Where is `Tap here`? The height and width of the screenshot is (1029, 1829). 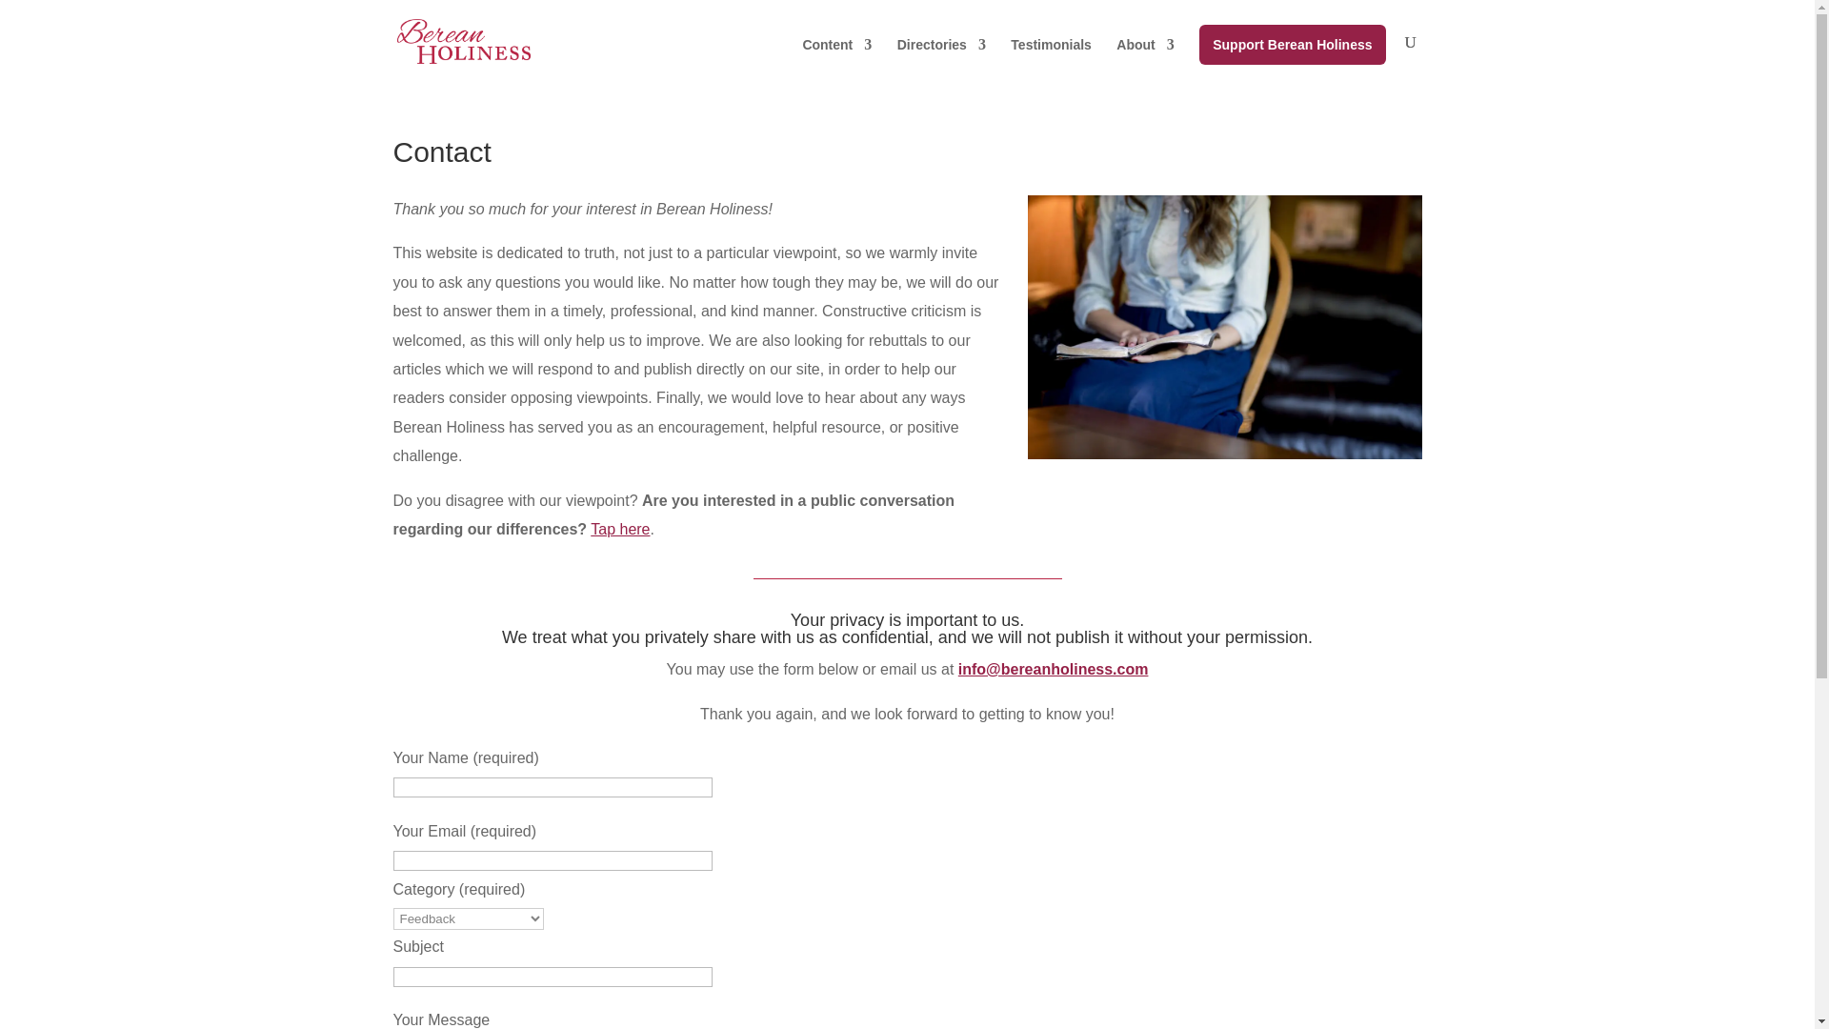 Tap here is located at coordinates (619, 528).